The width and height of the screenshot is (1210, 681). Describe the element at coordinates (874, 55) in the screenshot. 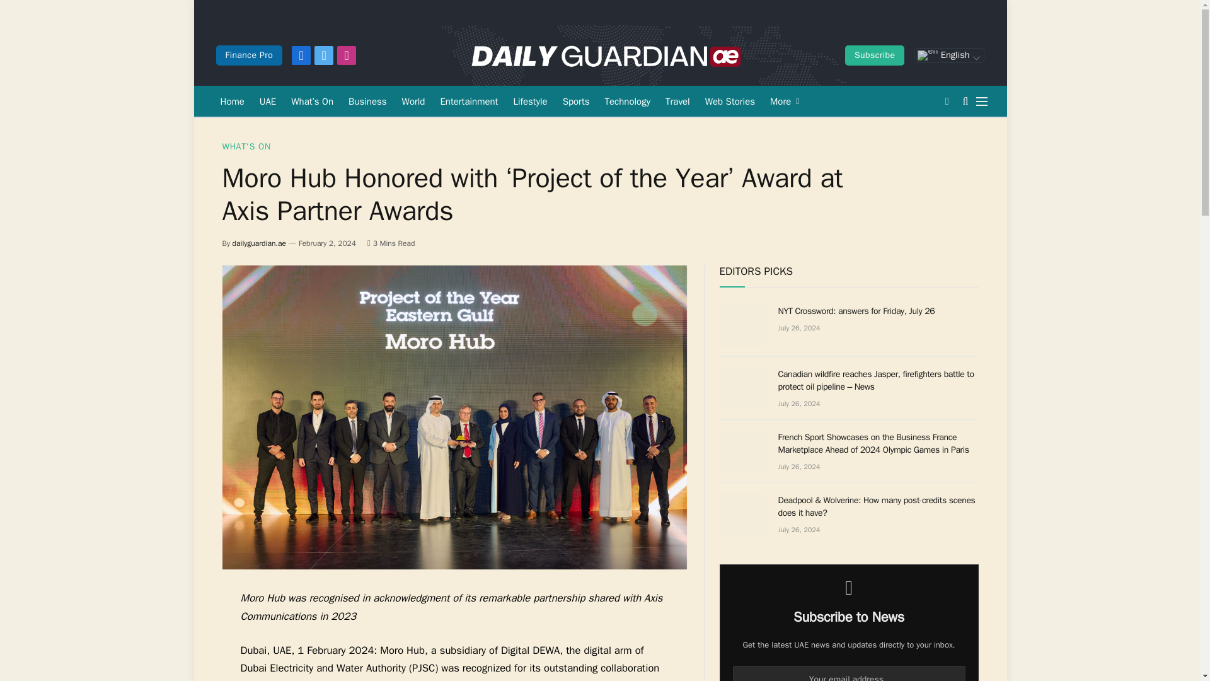

I see `Subscribe` at that location.